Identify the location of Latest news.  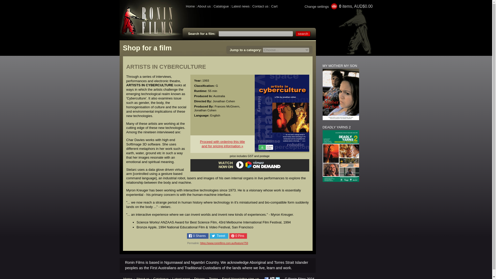
(240, 6).